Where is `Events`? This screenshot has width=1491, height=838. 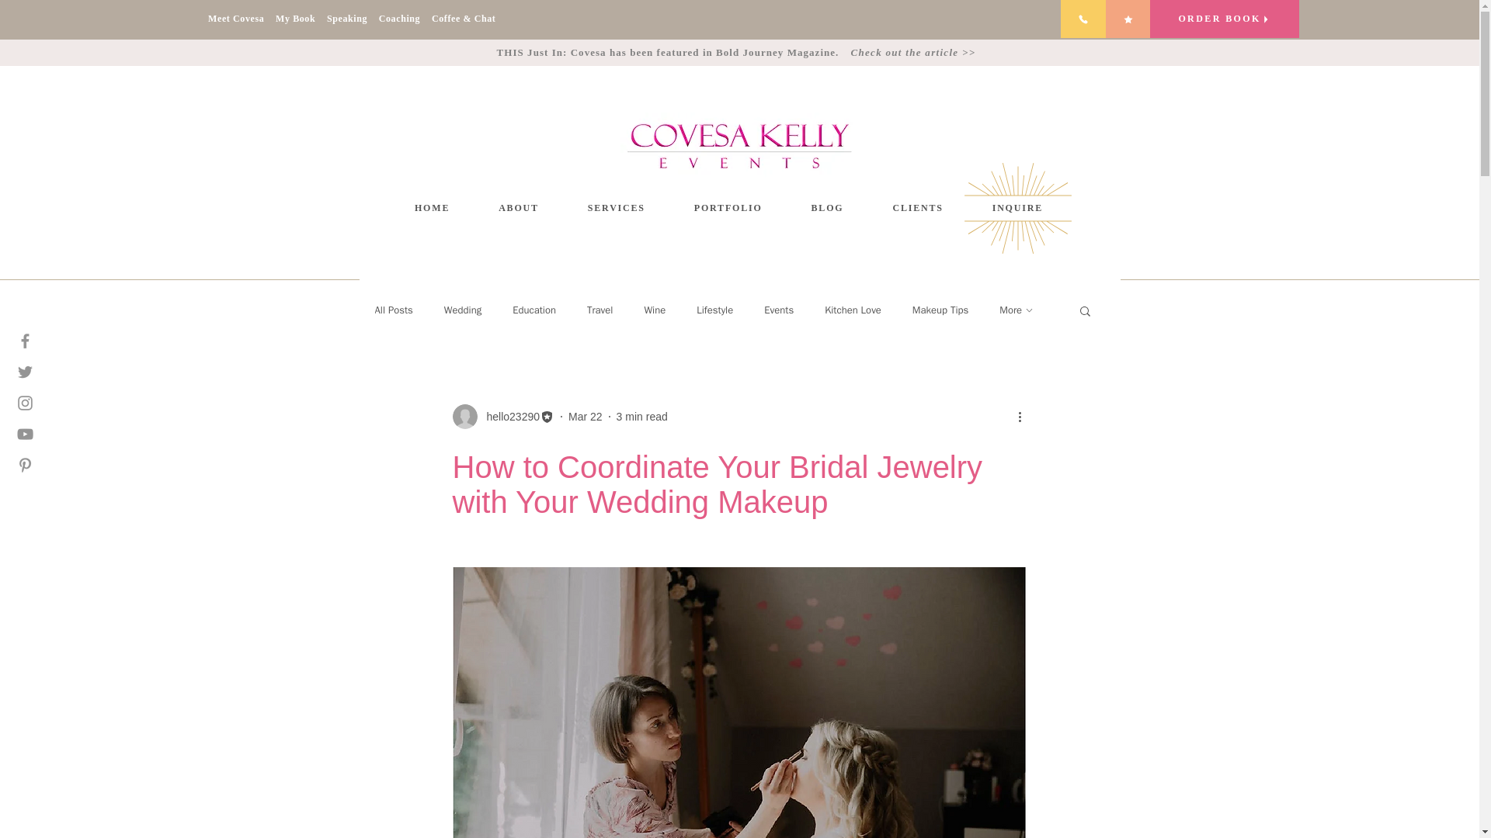
Events is located at coordinates (778, 310).